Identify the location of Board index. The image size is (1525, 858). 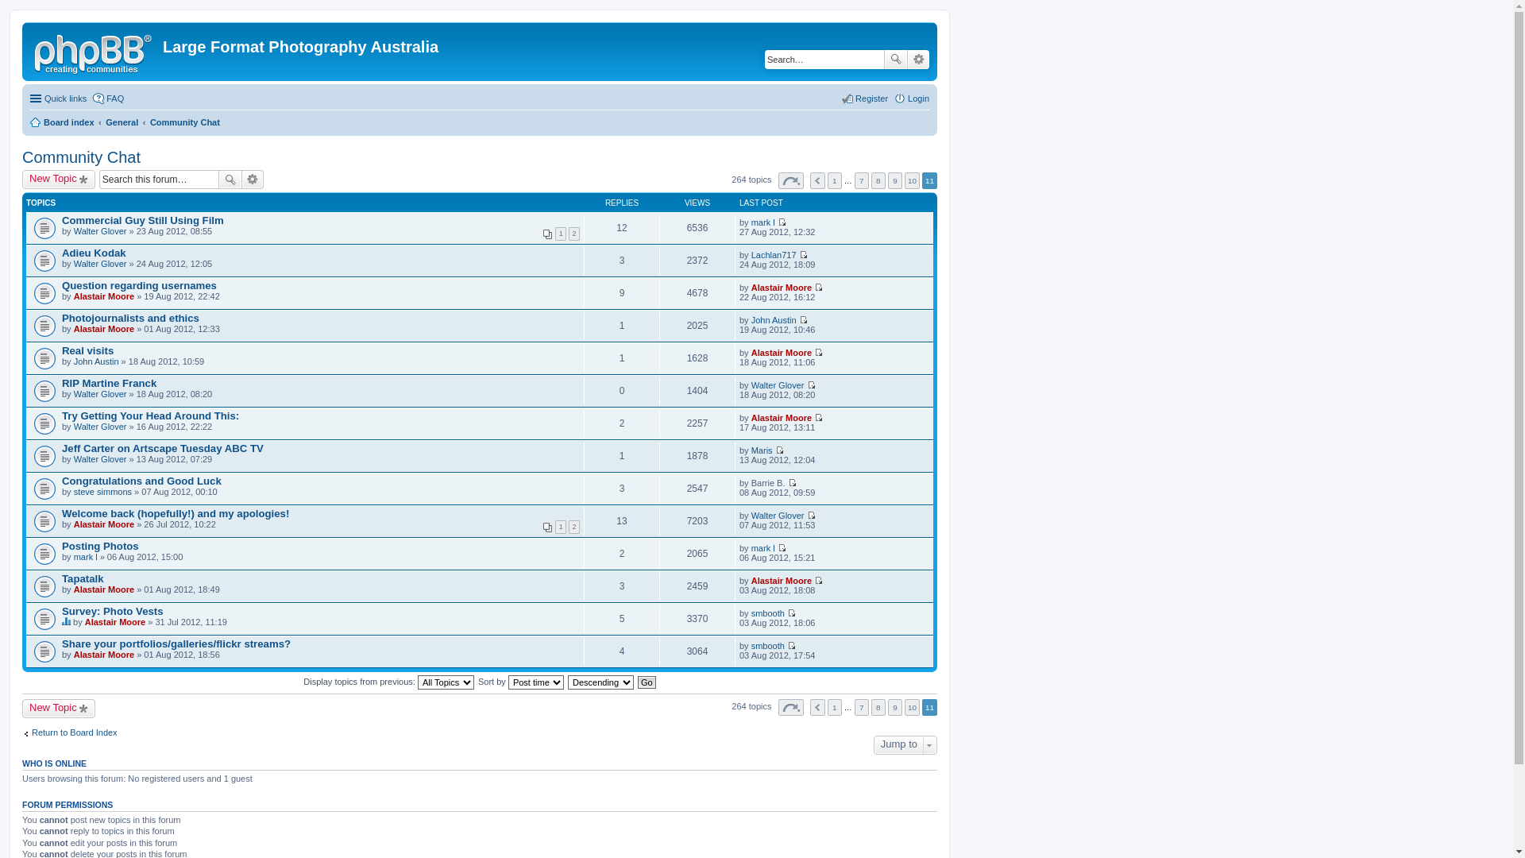
(62, 122).